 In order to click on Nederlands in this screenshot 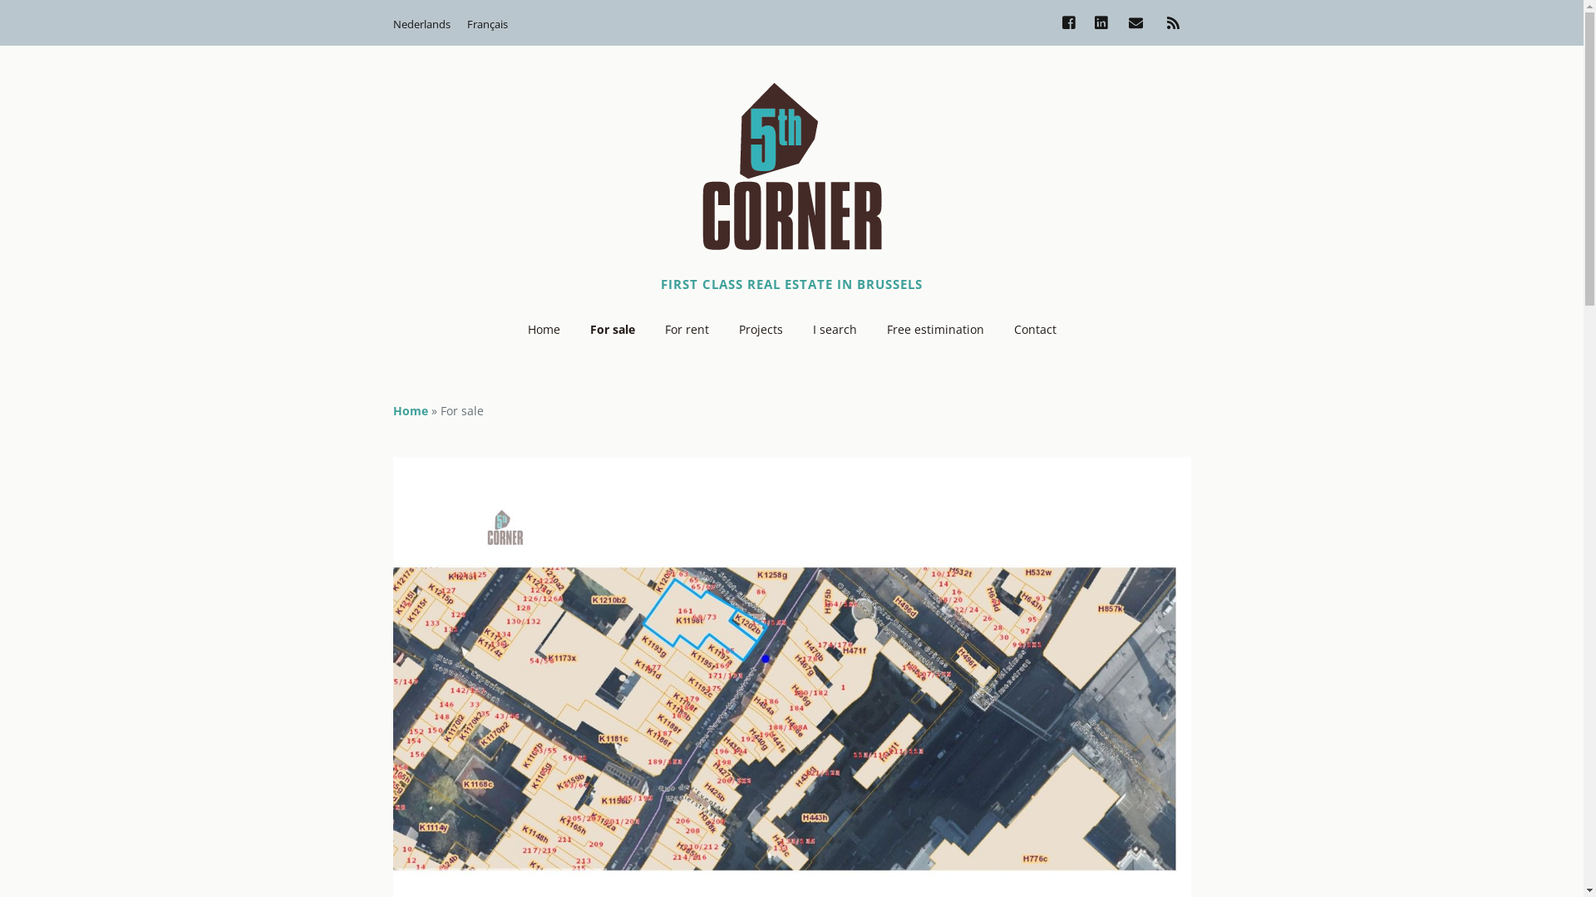, I will do `click(421, 24)`.